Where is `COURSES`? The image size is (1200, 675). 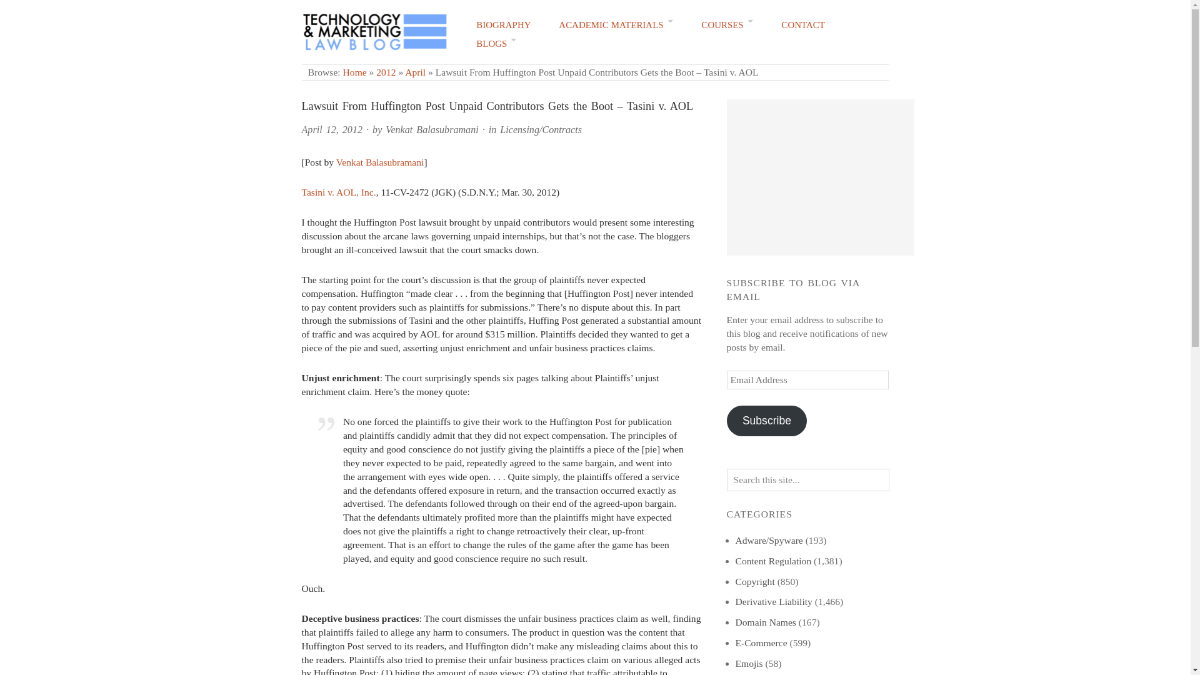
COURSES is located at coordinates (727, 25).